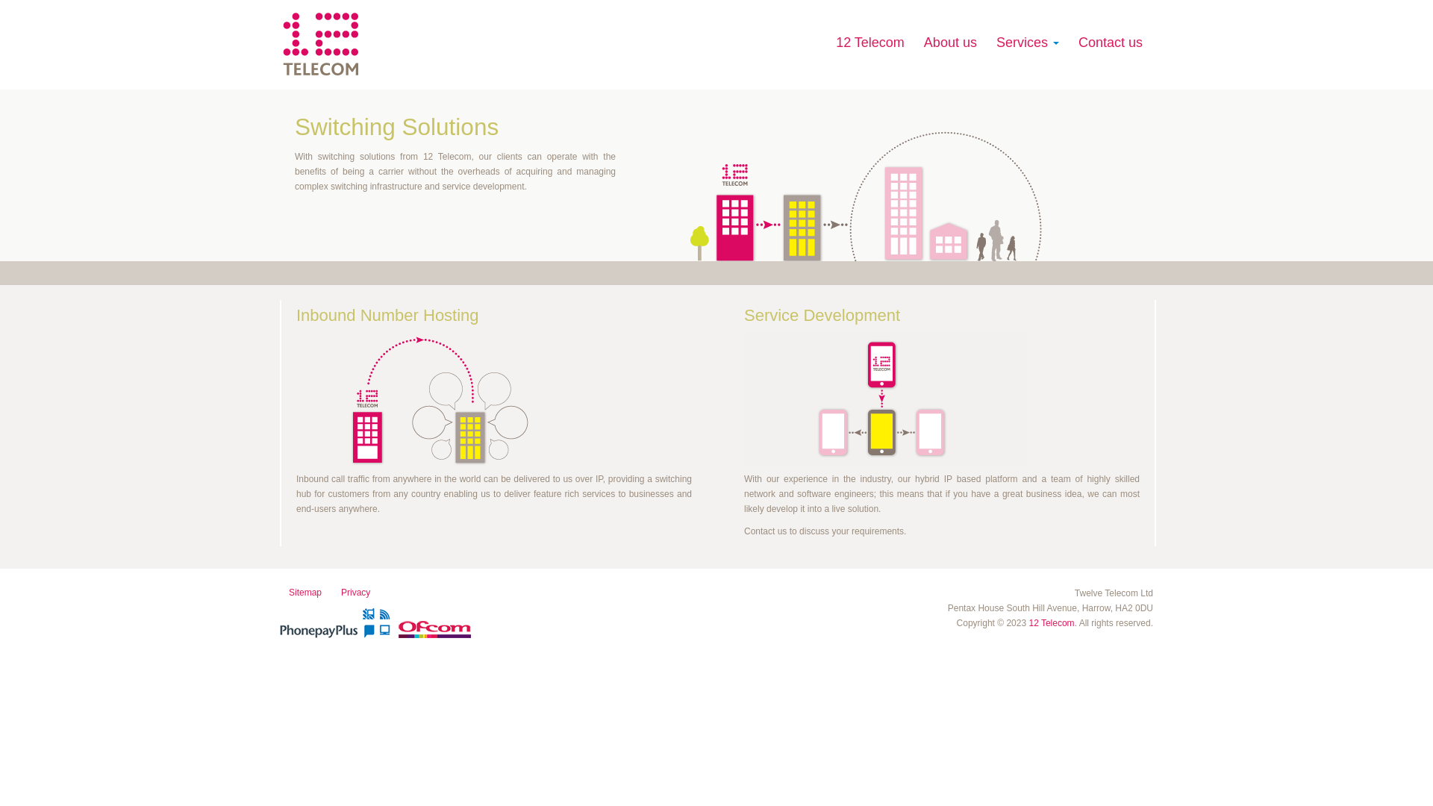 Image resolution: width=1433 pixels, height=806 pixels. What do you see at coordinates (1051, 623) in the screenshot?
I see `12 Telecom` at bounding box center [1051, 623].